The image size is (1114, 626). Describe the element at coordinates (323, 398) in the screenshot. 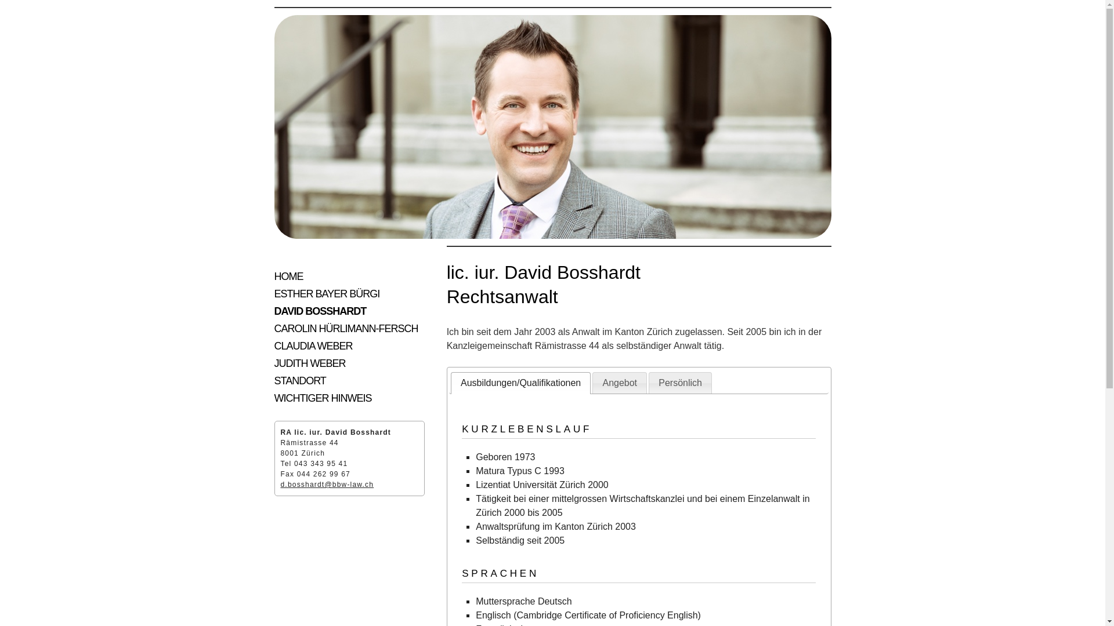

I see `WICHTIGER HINWEIS` at that location.